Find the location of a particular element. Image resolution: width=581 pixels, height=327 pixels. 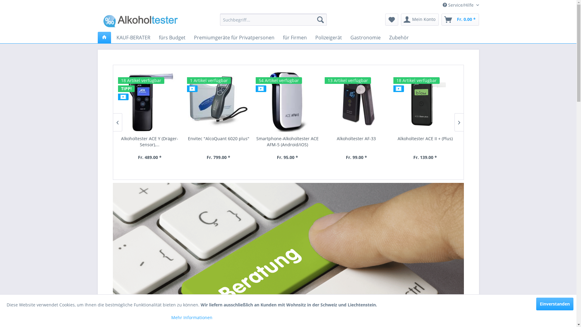

Envitec "AlcoQuant 6020 plus" is located at coordinates (310, 102).